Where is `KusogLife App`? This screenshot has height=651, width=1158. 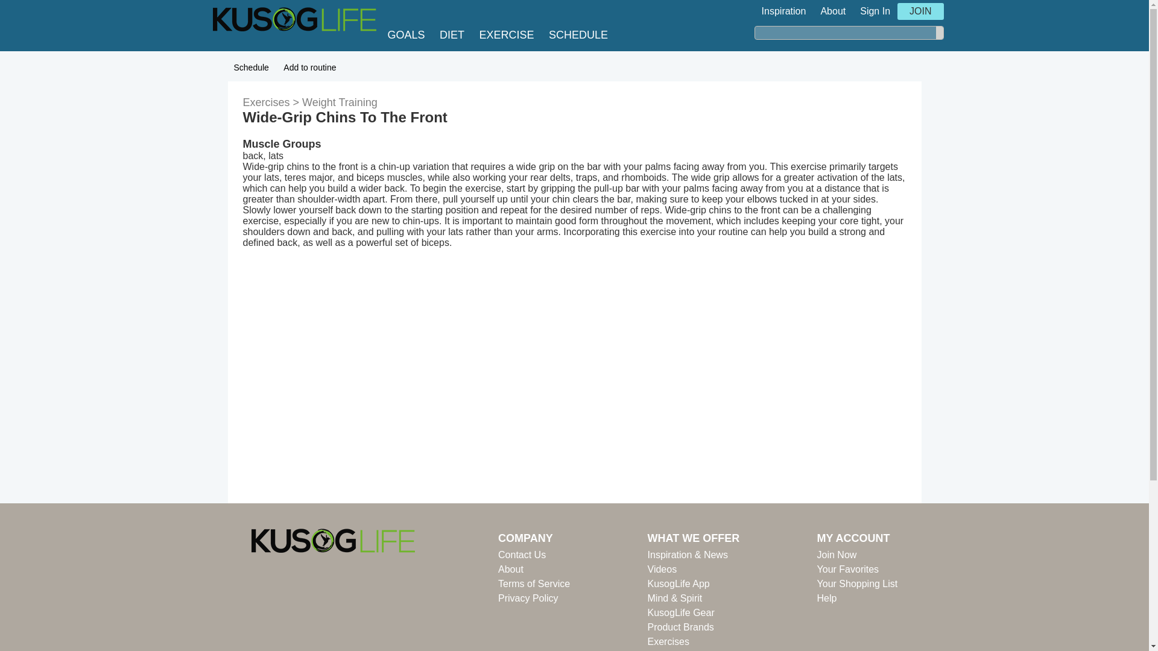 KusogLife App is located at coordinates (694, 583).